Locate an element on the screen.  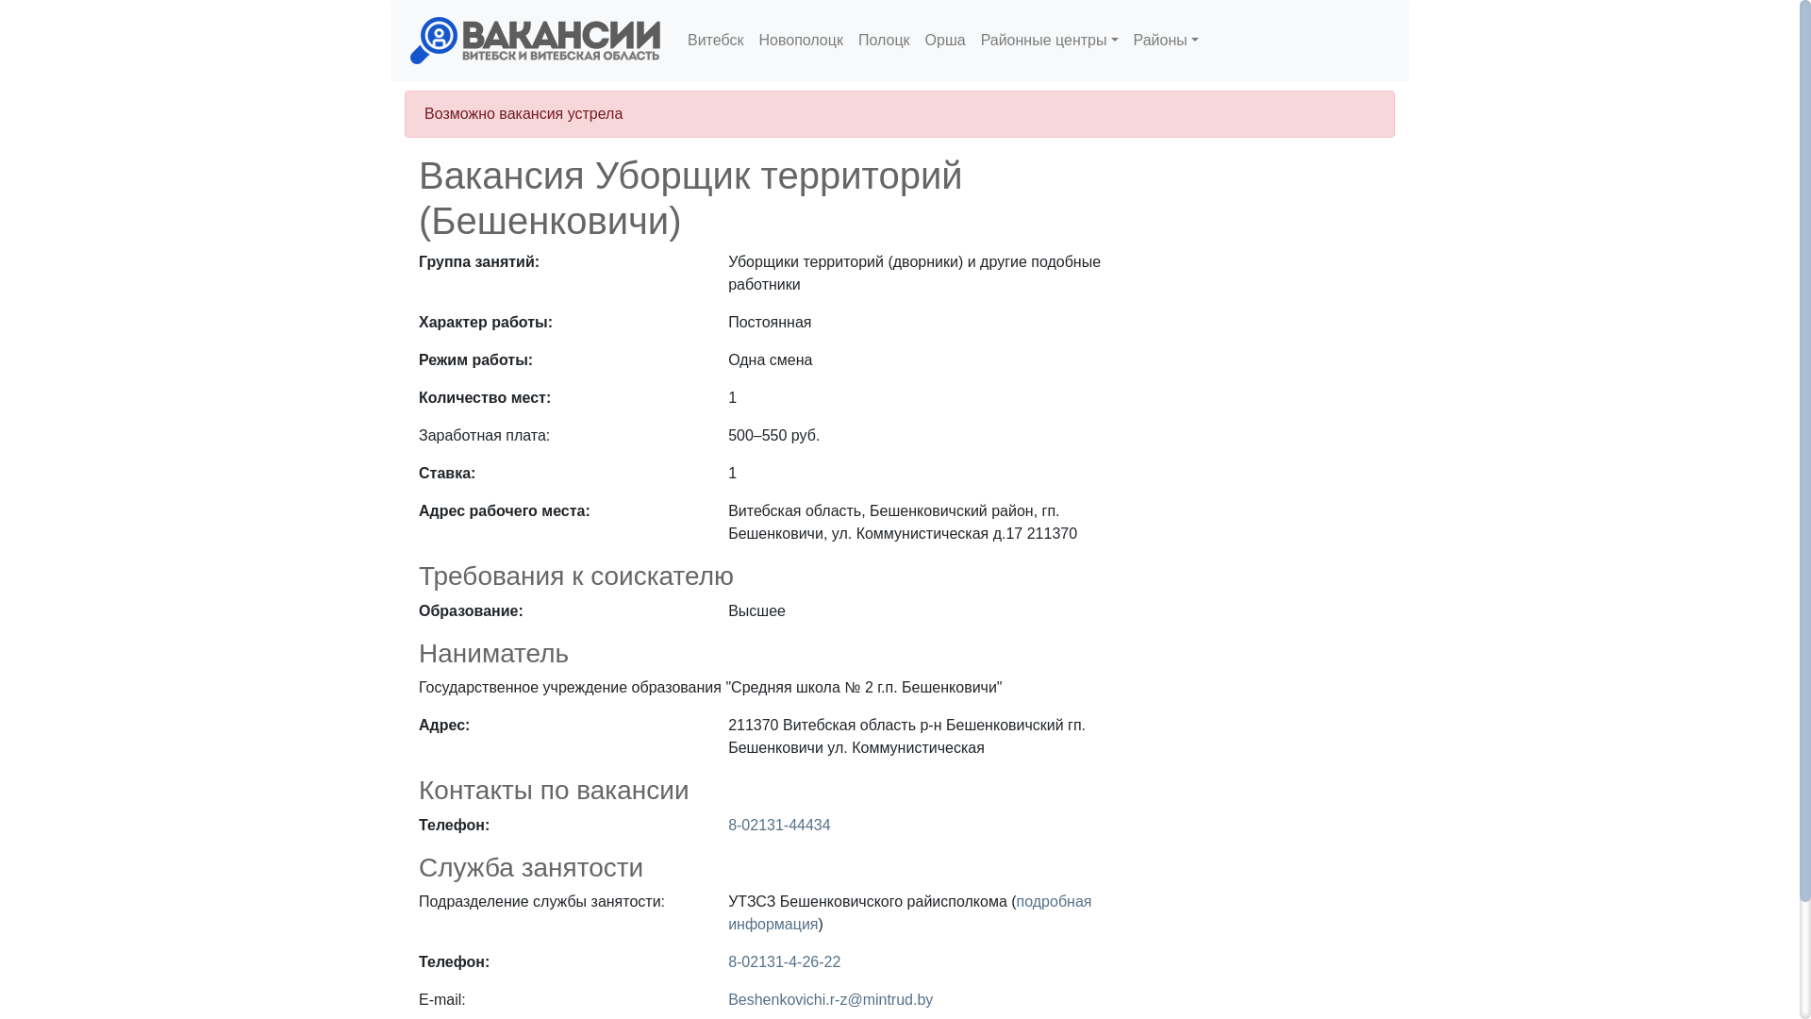
Beshenkovichi.r-z@mintrud.by is located at coordinates (830, 1000).